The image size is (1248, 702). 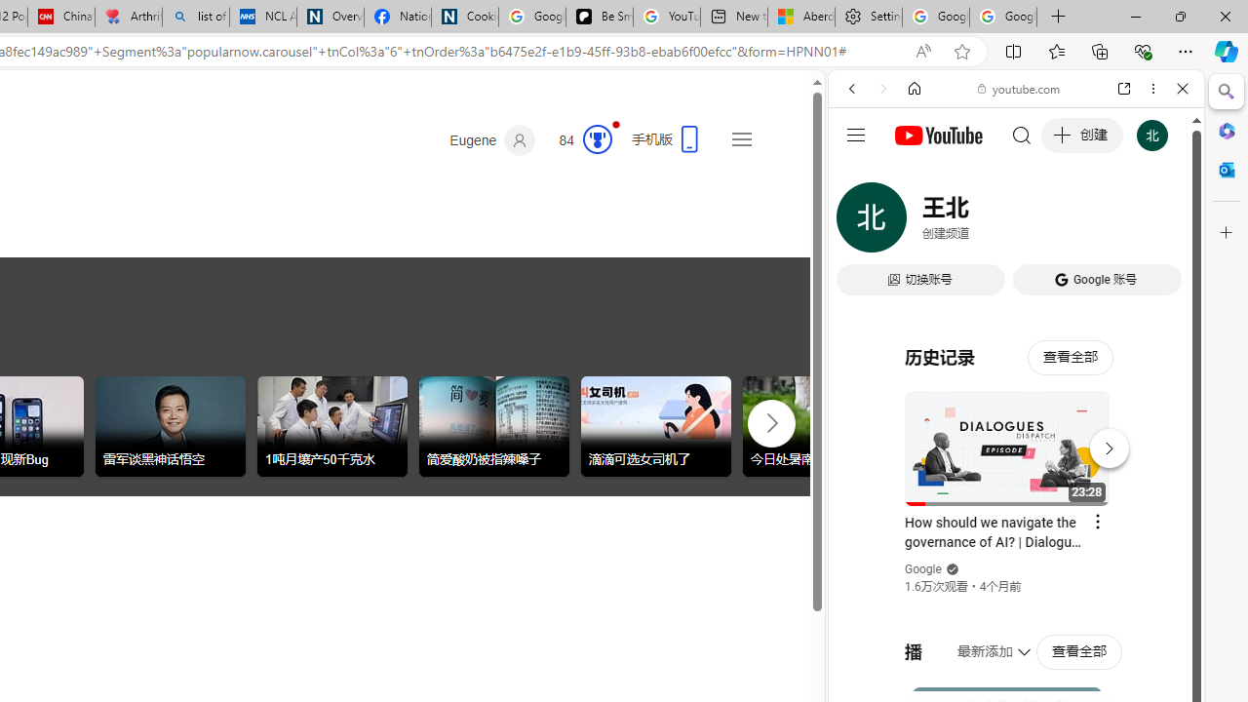 I want to click on Search videos from youtube.com, so click(x=981, y=642).